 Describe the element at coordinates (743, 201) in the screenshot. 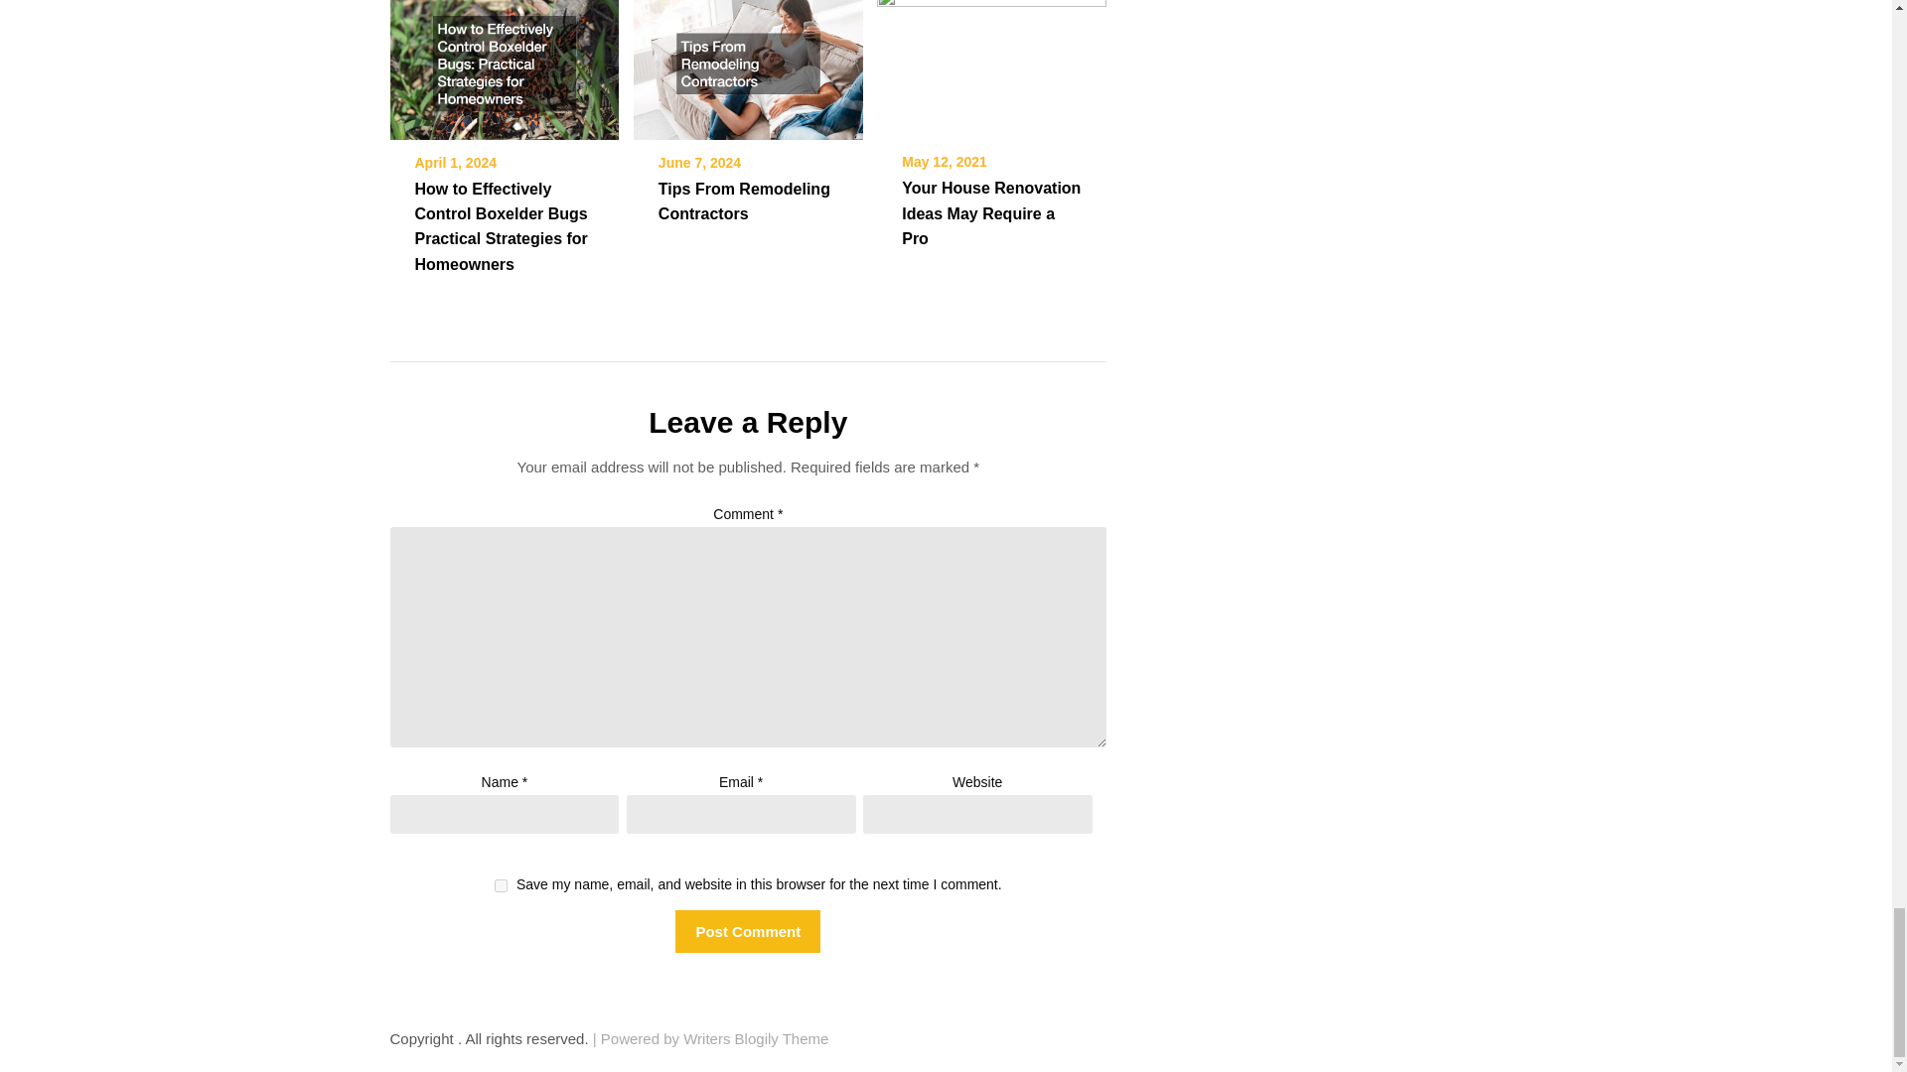

I see `Tips From Remodeling Contractors` at that location.